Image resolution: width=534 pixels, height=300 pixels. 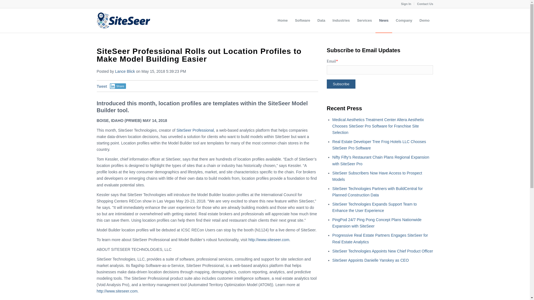 What do you see at coordinates (302, 21) in the screenshot?
I see `Software` at bounding box center [302, 21].